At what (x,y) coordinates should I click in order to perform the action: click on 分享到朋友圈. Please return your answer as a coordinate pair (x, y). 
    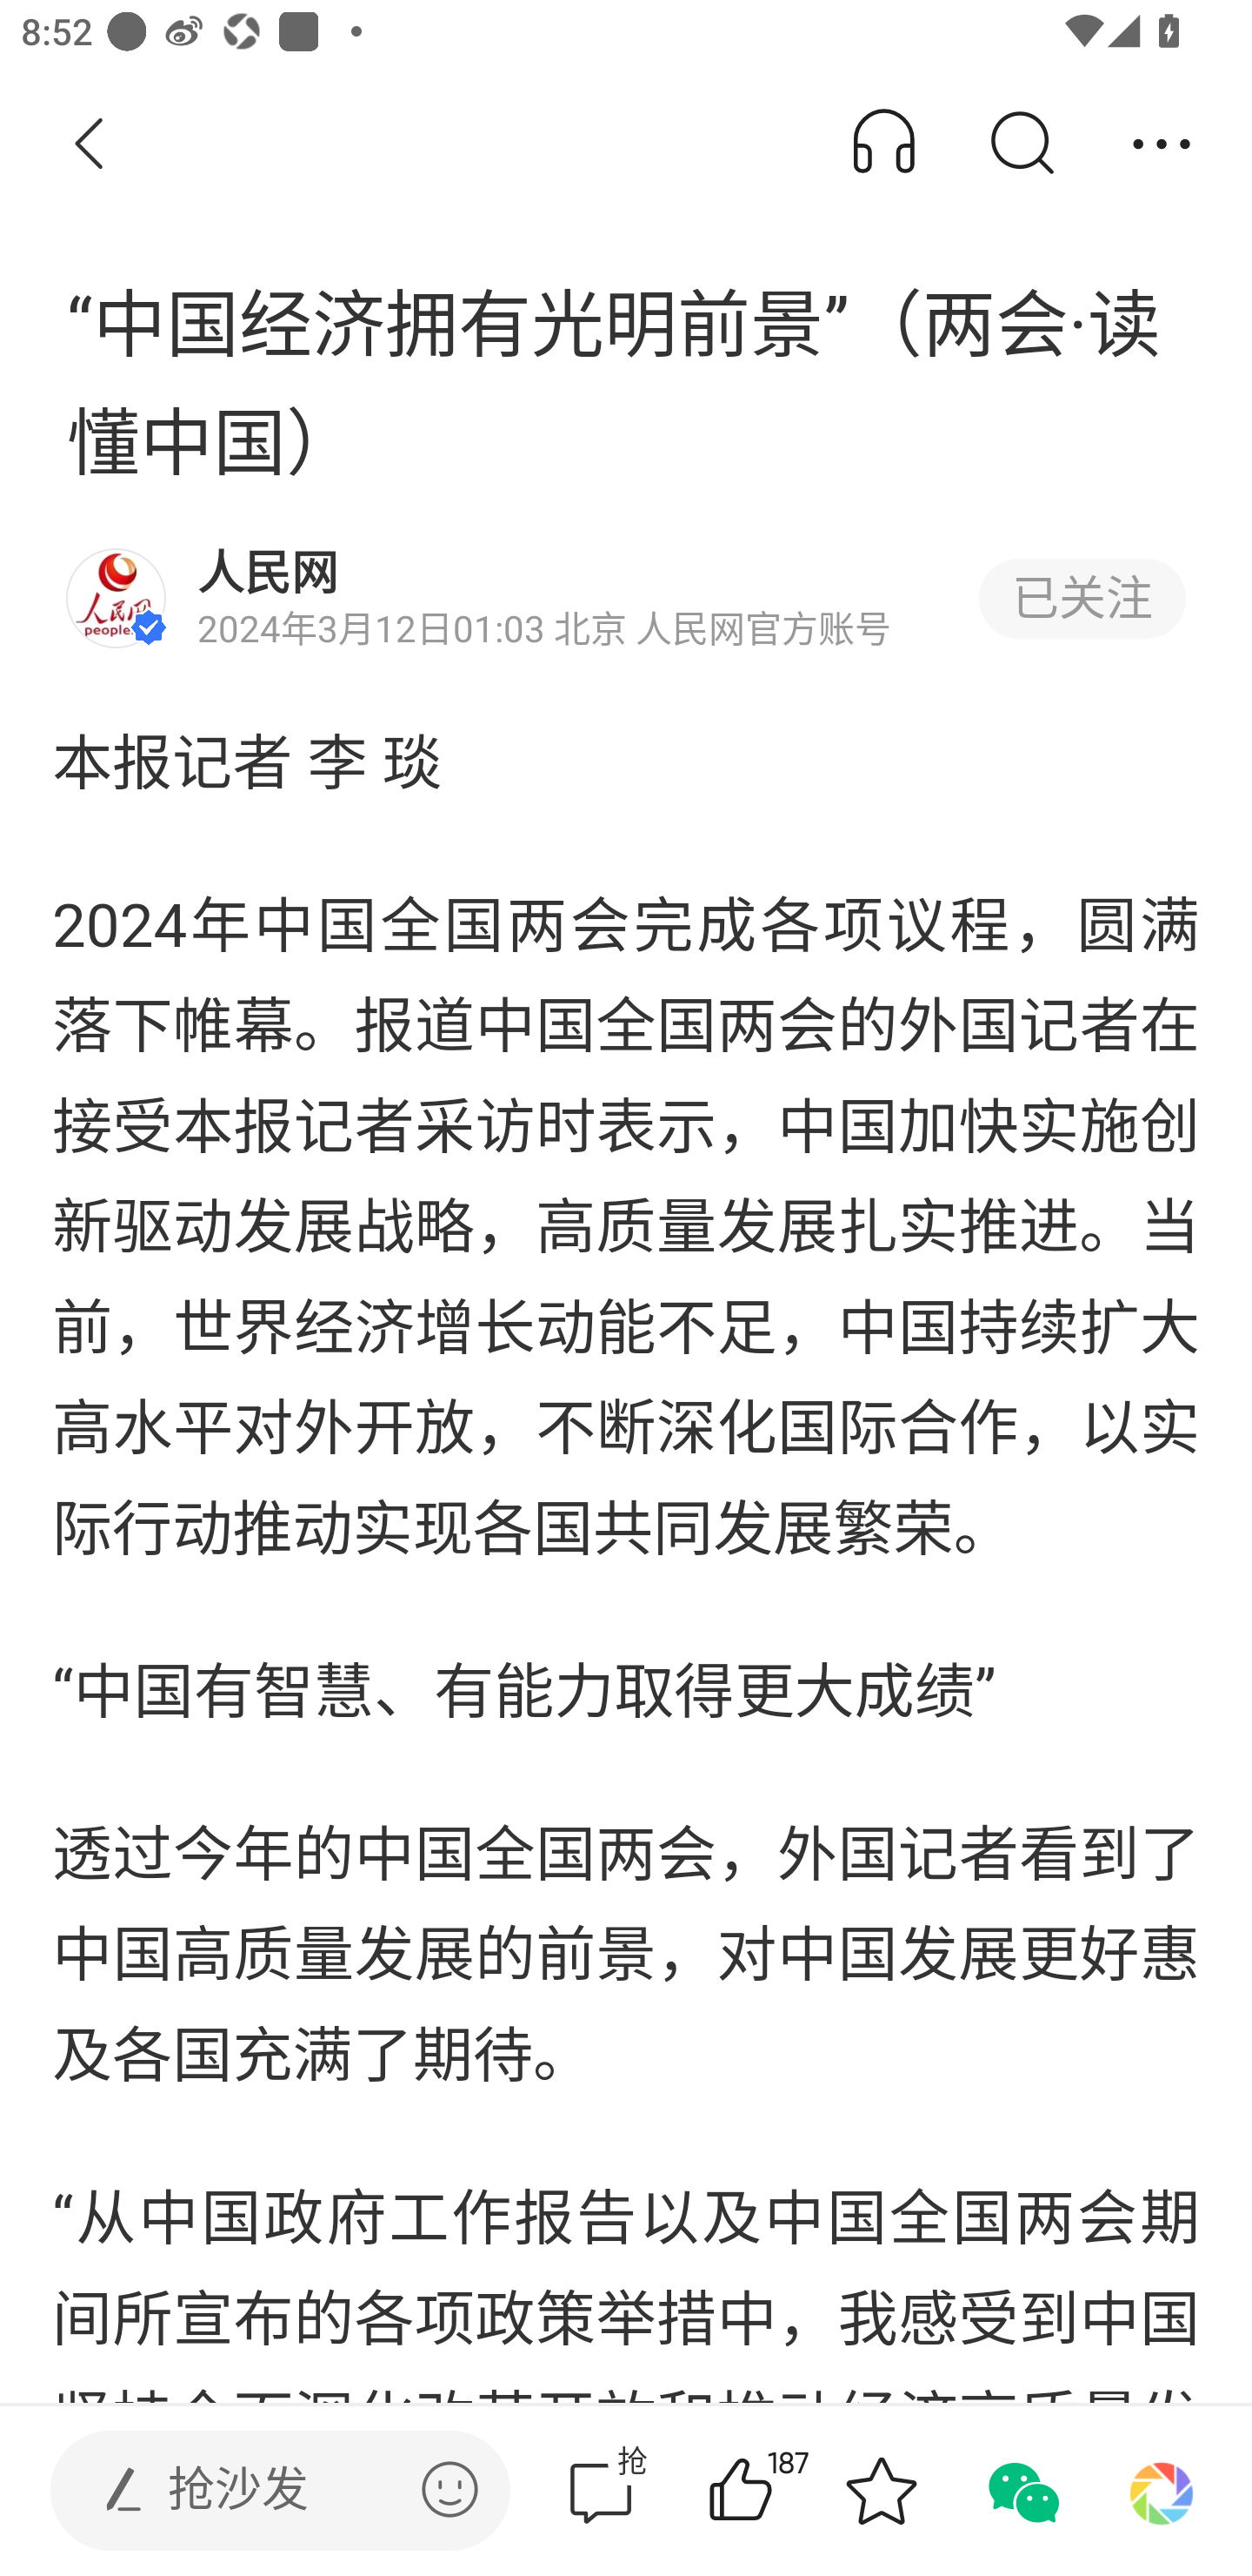
    Looking at the image, I should click on (1162, 2491).